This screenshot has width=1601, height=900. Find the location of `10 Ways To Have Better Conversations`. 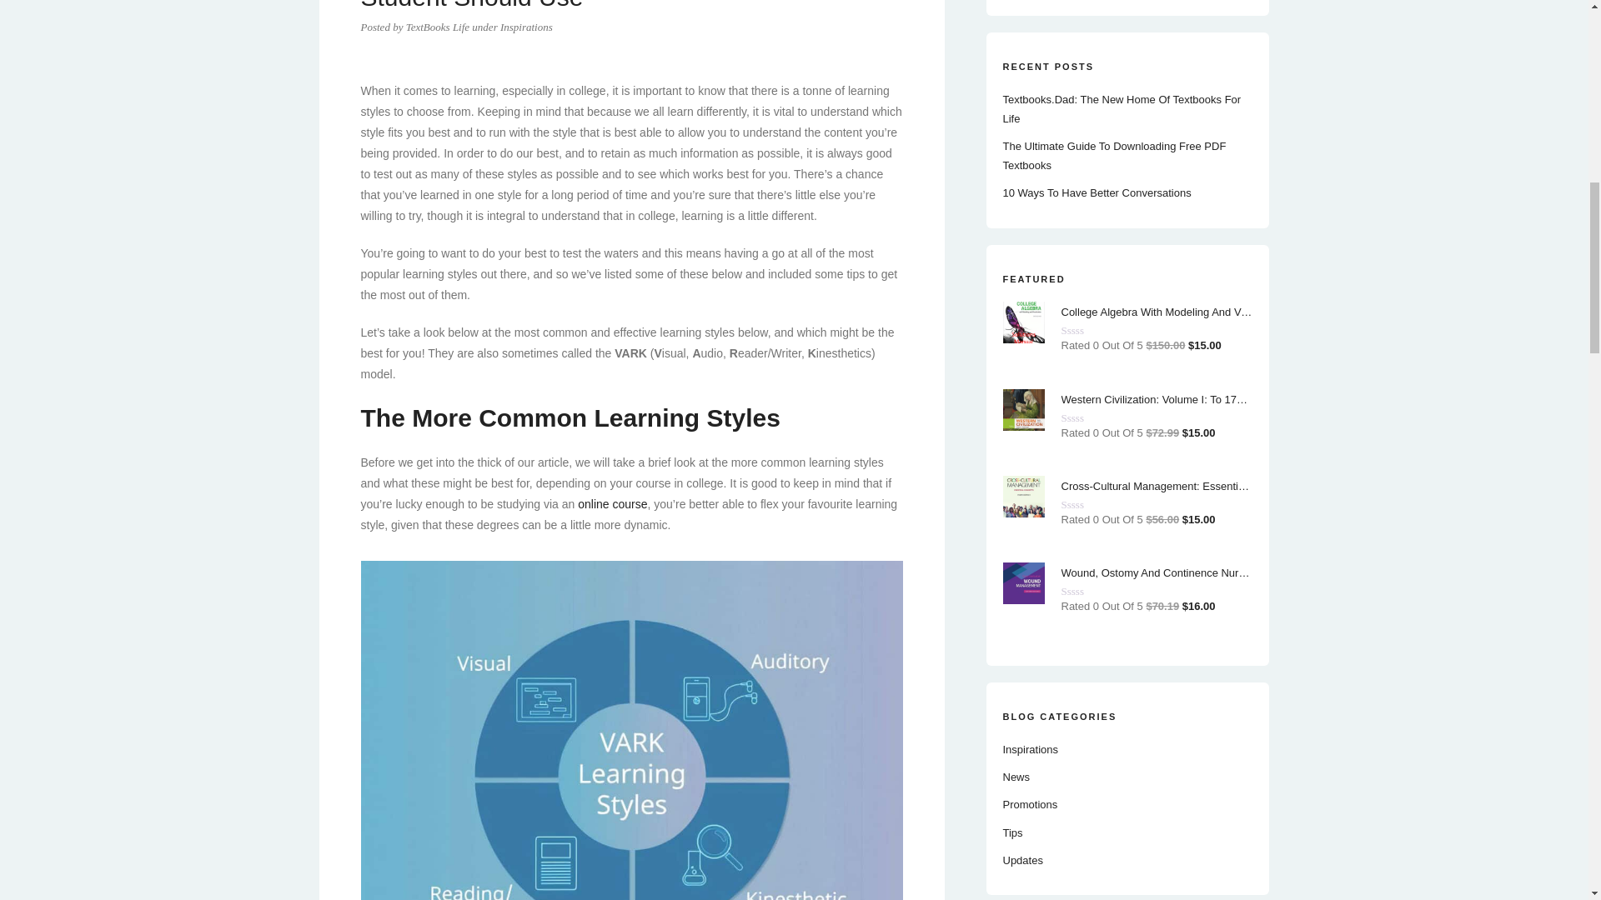

10 Ways To Have Better Conversations is located at coordinates (1096, 192).